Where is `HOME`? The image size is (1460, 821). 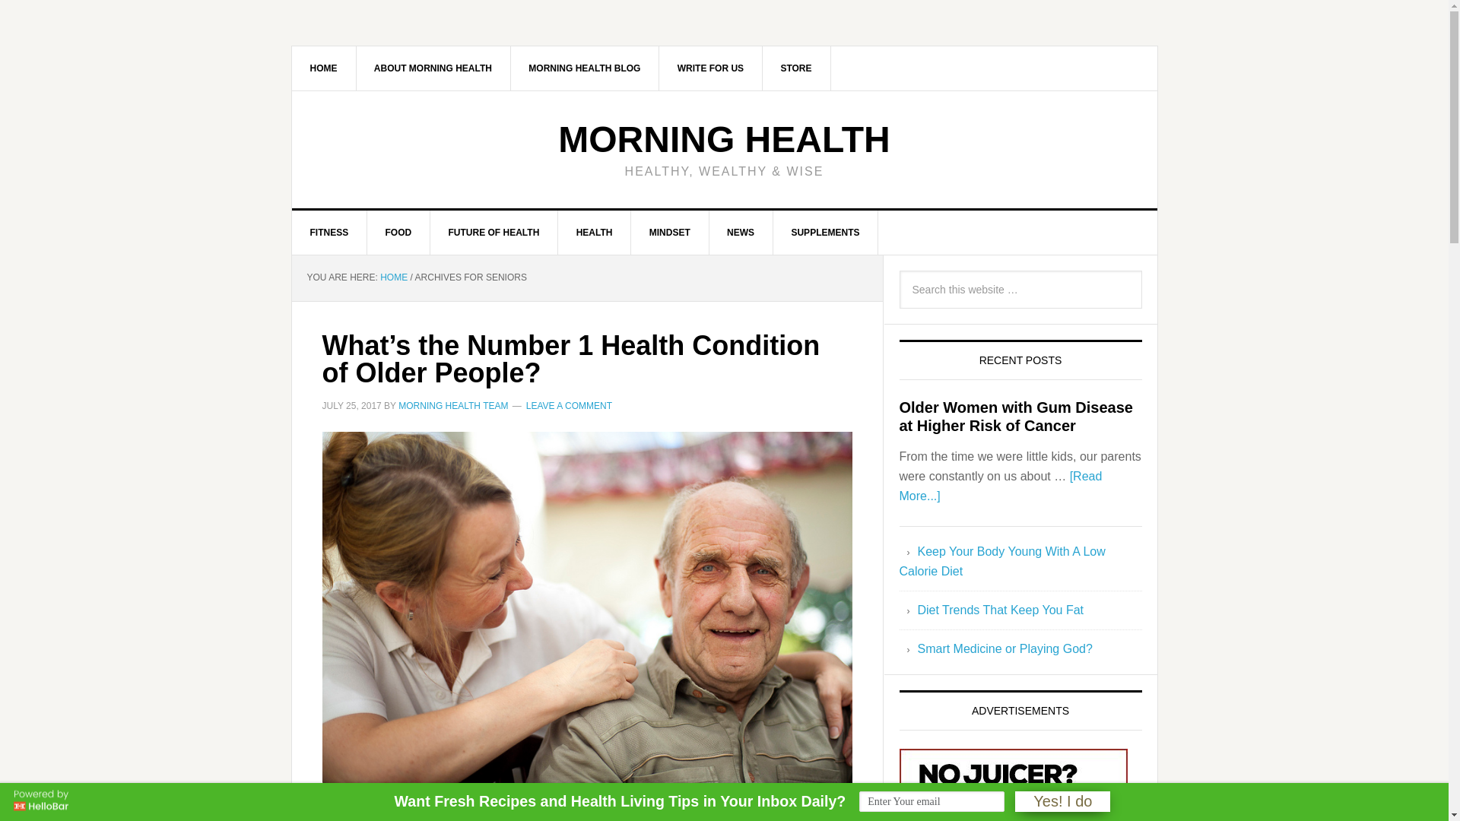 HOME is located at coordinates (324, 68).